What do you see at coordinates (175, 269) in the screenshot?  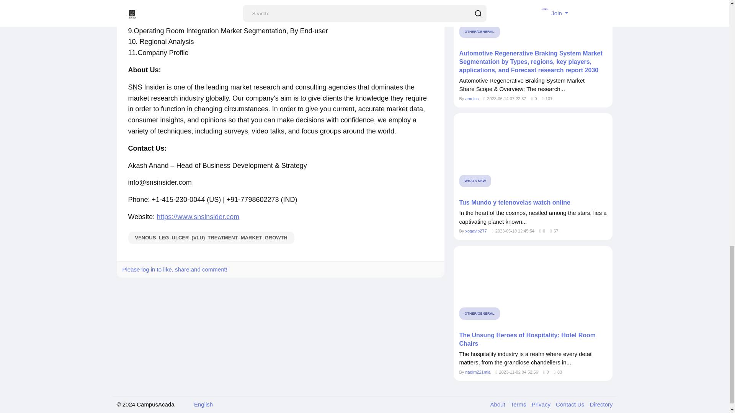 I see `Please log in to like, share and comment!` at bounding box center [175, 269].